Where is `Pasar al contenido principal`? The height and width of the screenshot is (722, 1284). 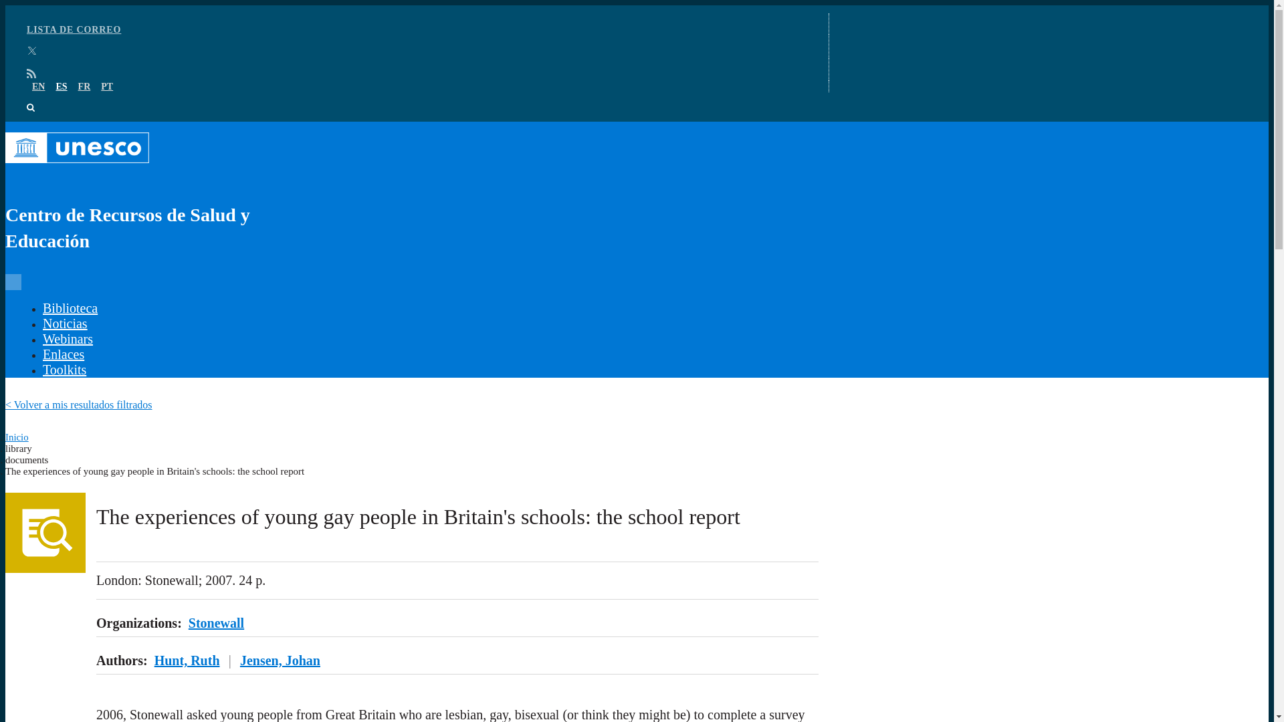
Pasar al contenido principal is located at coordinates (637, 6).